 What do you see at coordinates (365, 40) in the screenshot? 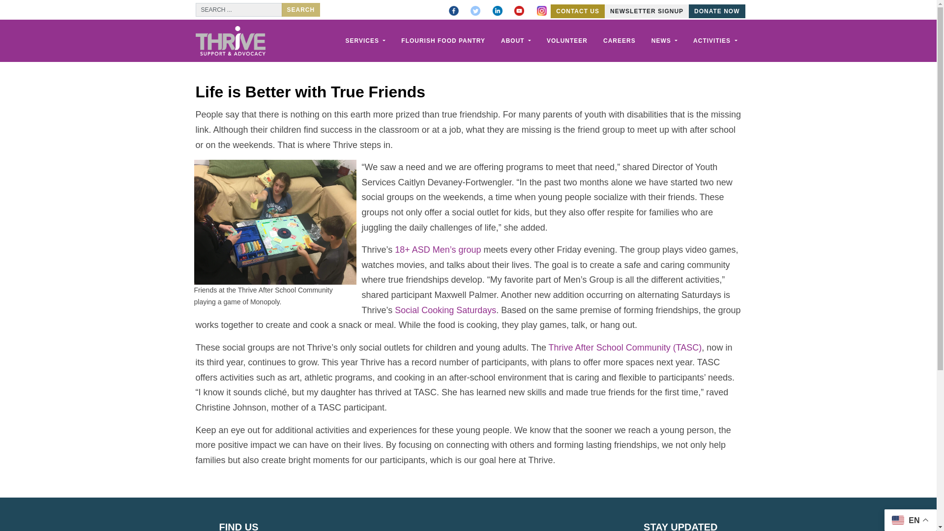
I see `SERVICES` at bounding box center [365, 40].